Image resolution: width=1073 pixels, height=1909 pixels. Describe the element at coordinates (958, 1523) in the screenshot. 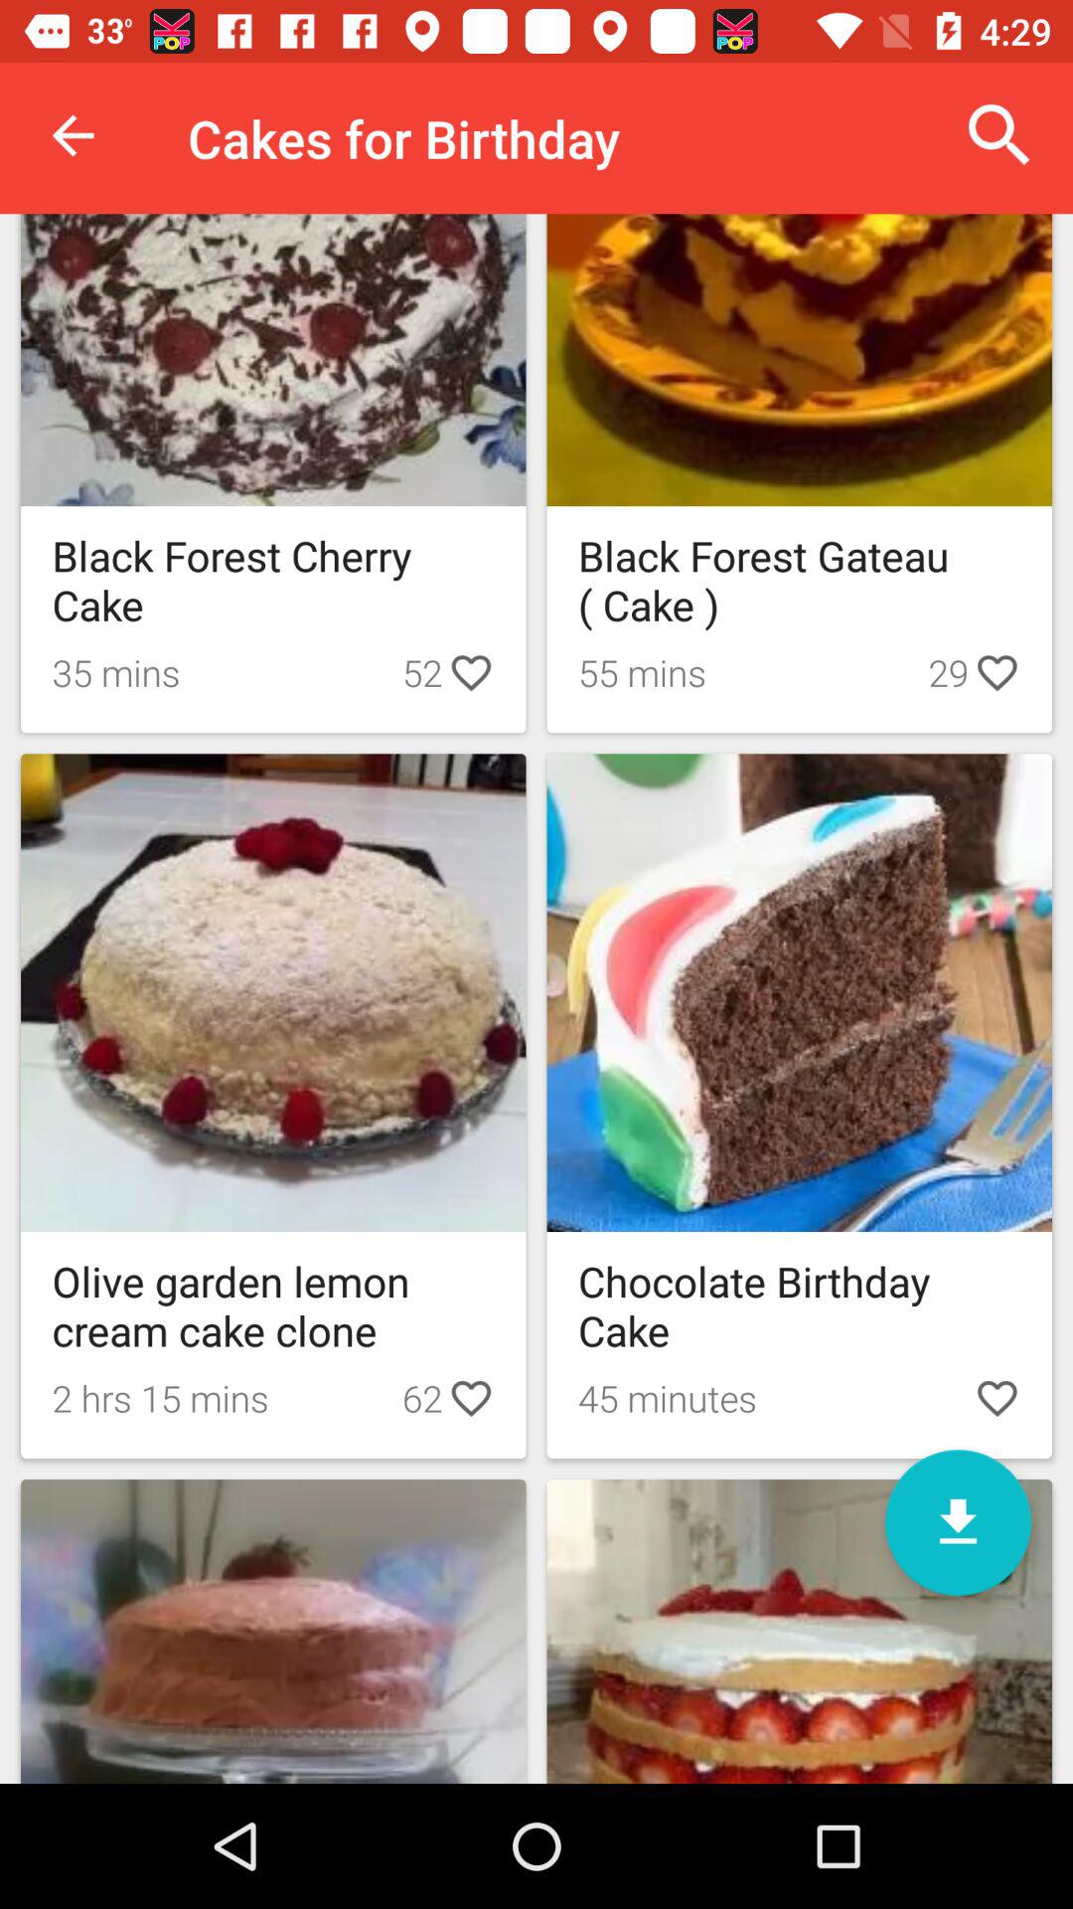

I see `open downloads option` at that location.